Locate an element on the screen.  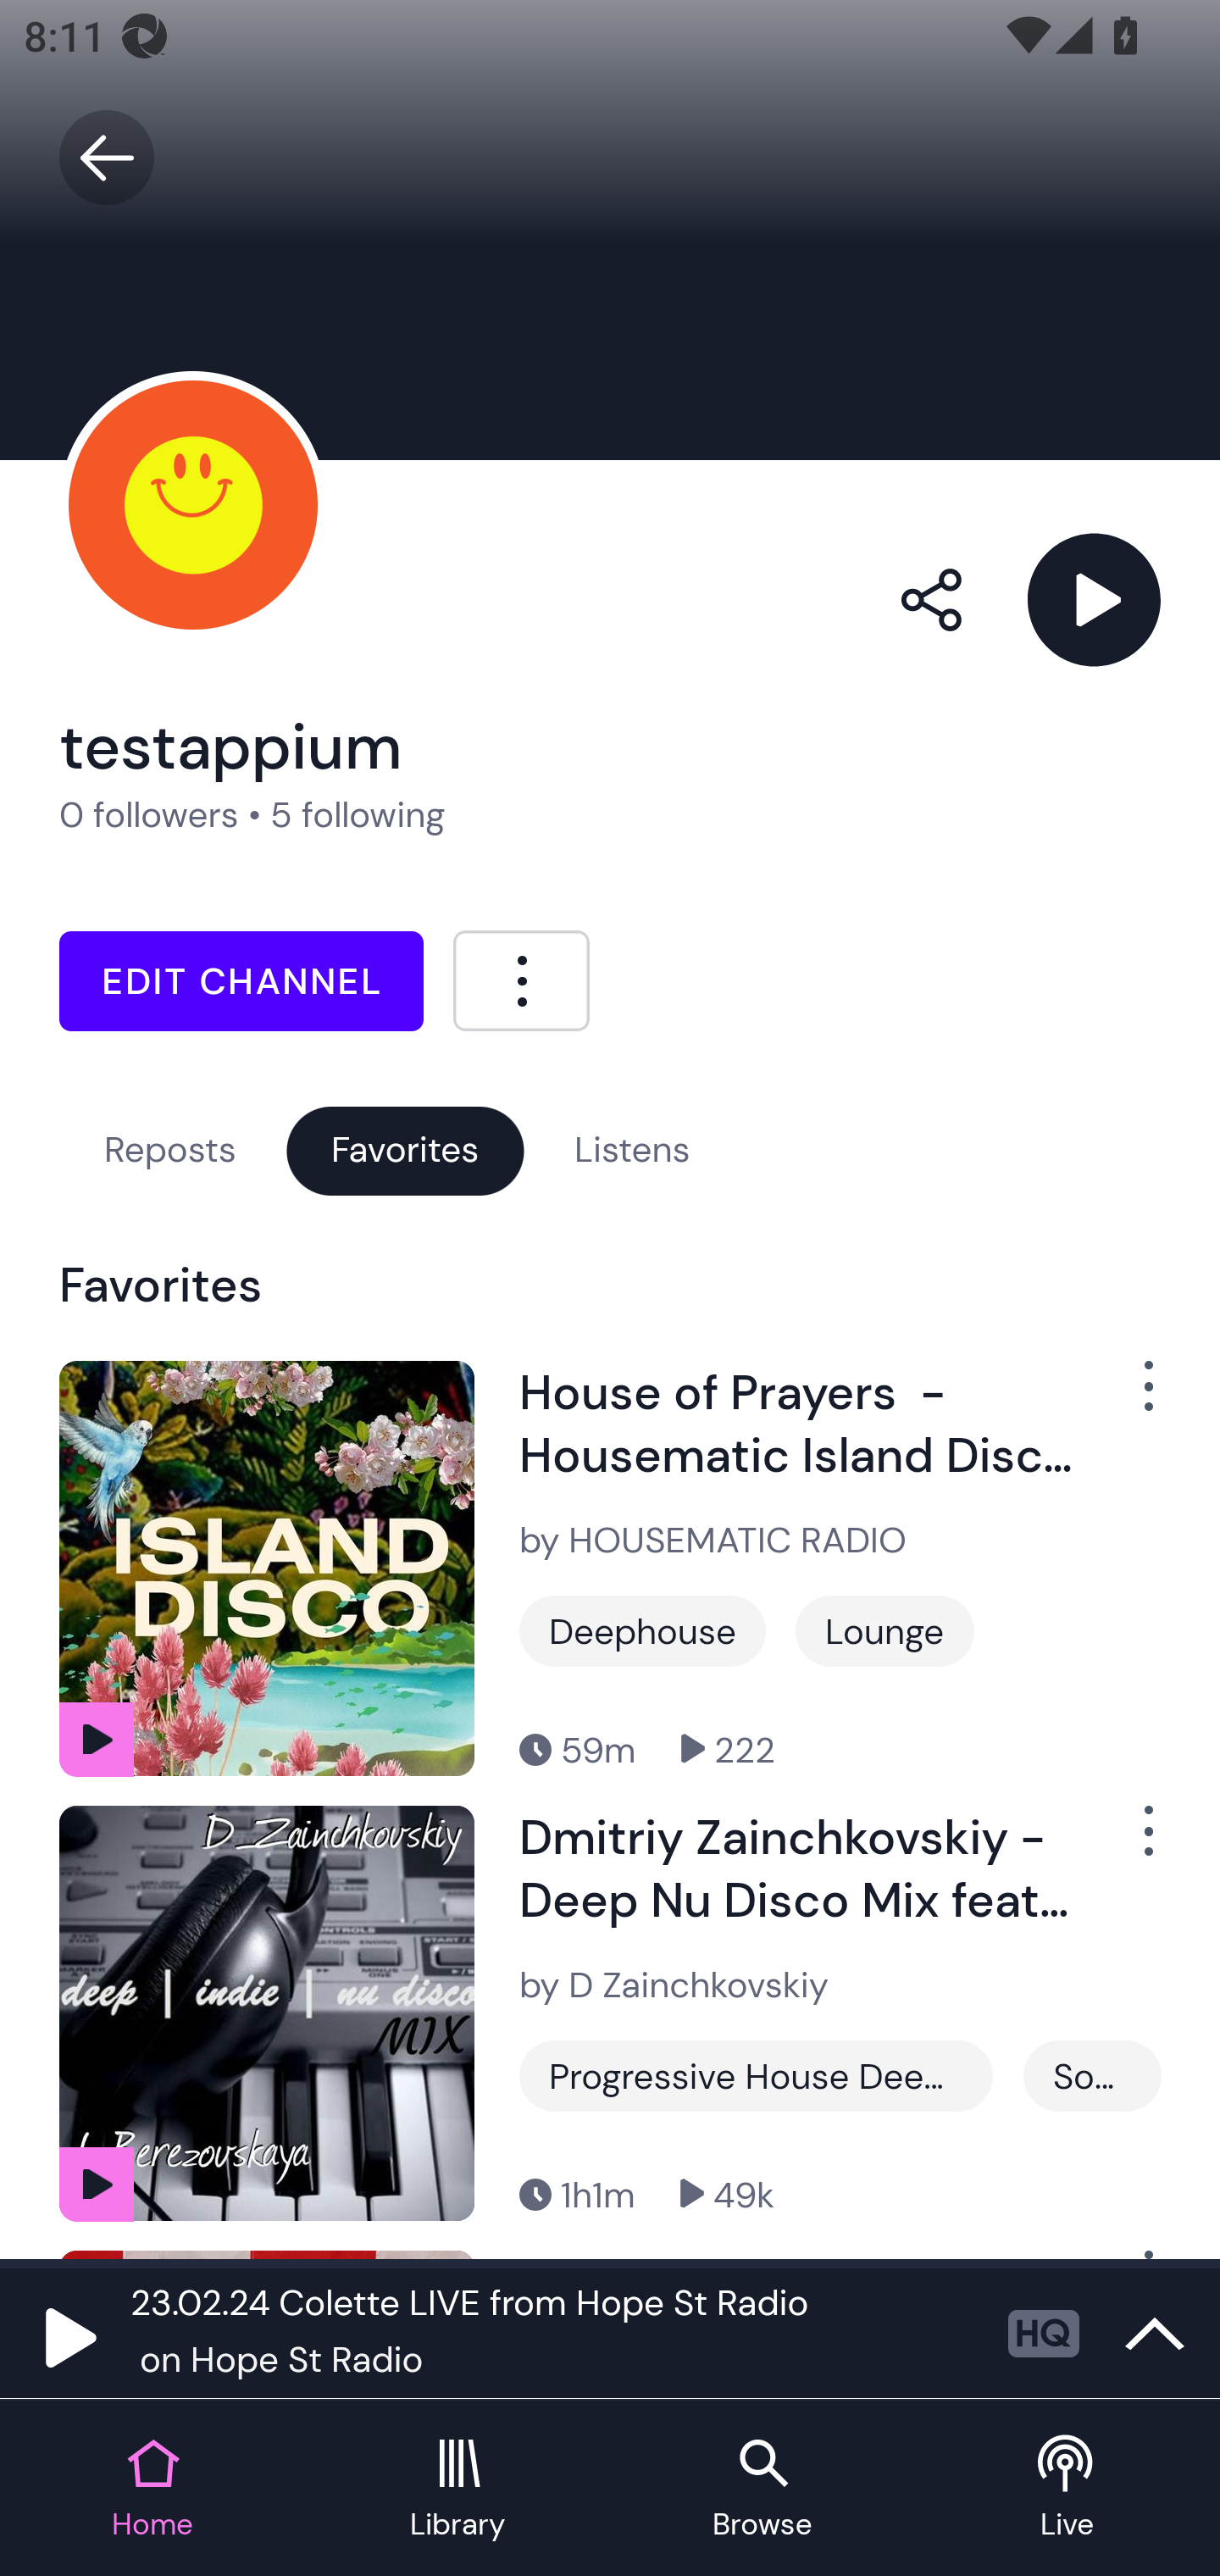
Library tab Library is located at coordinates (457, 2490).